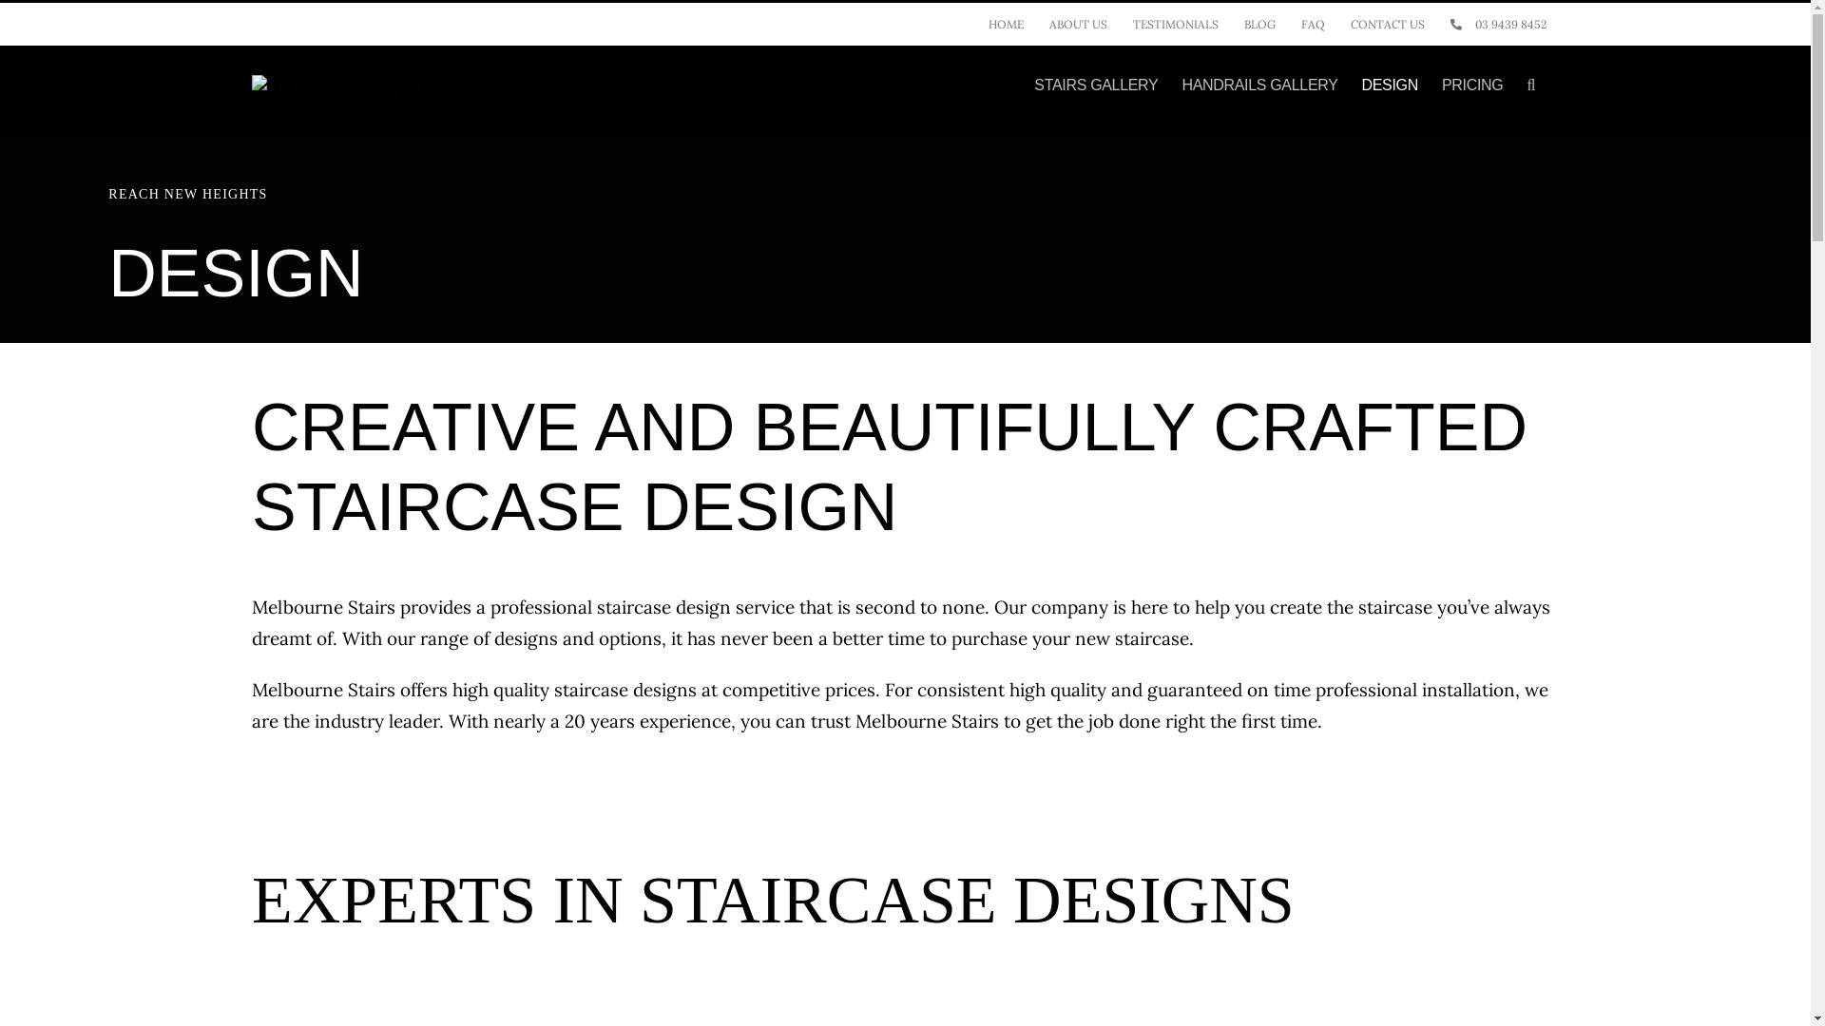  I want to click on HANDRAILS GALLERY, so click(1259, 85).